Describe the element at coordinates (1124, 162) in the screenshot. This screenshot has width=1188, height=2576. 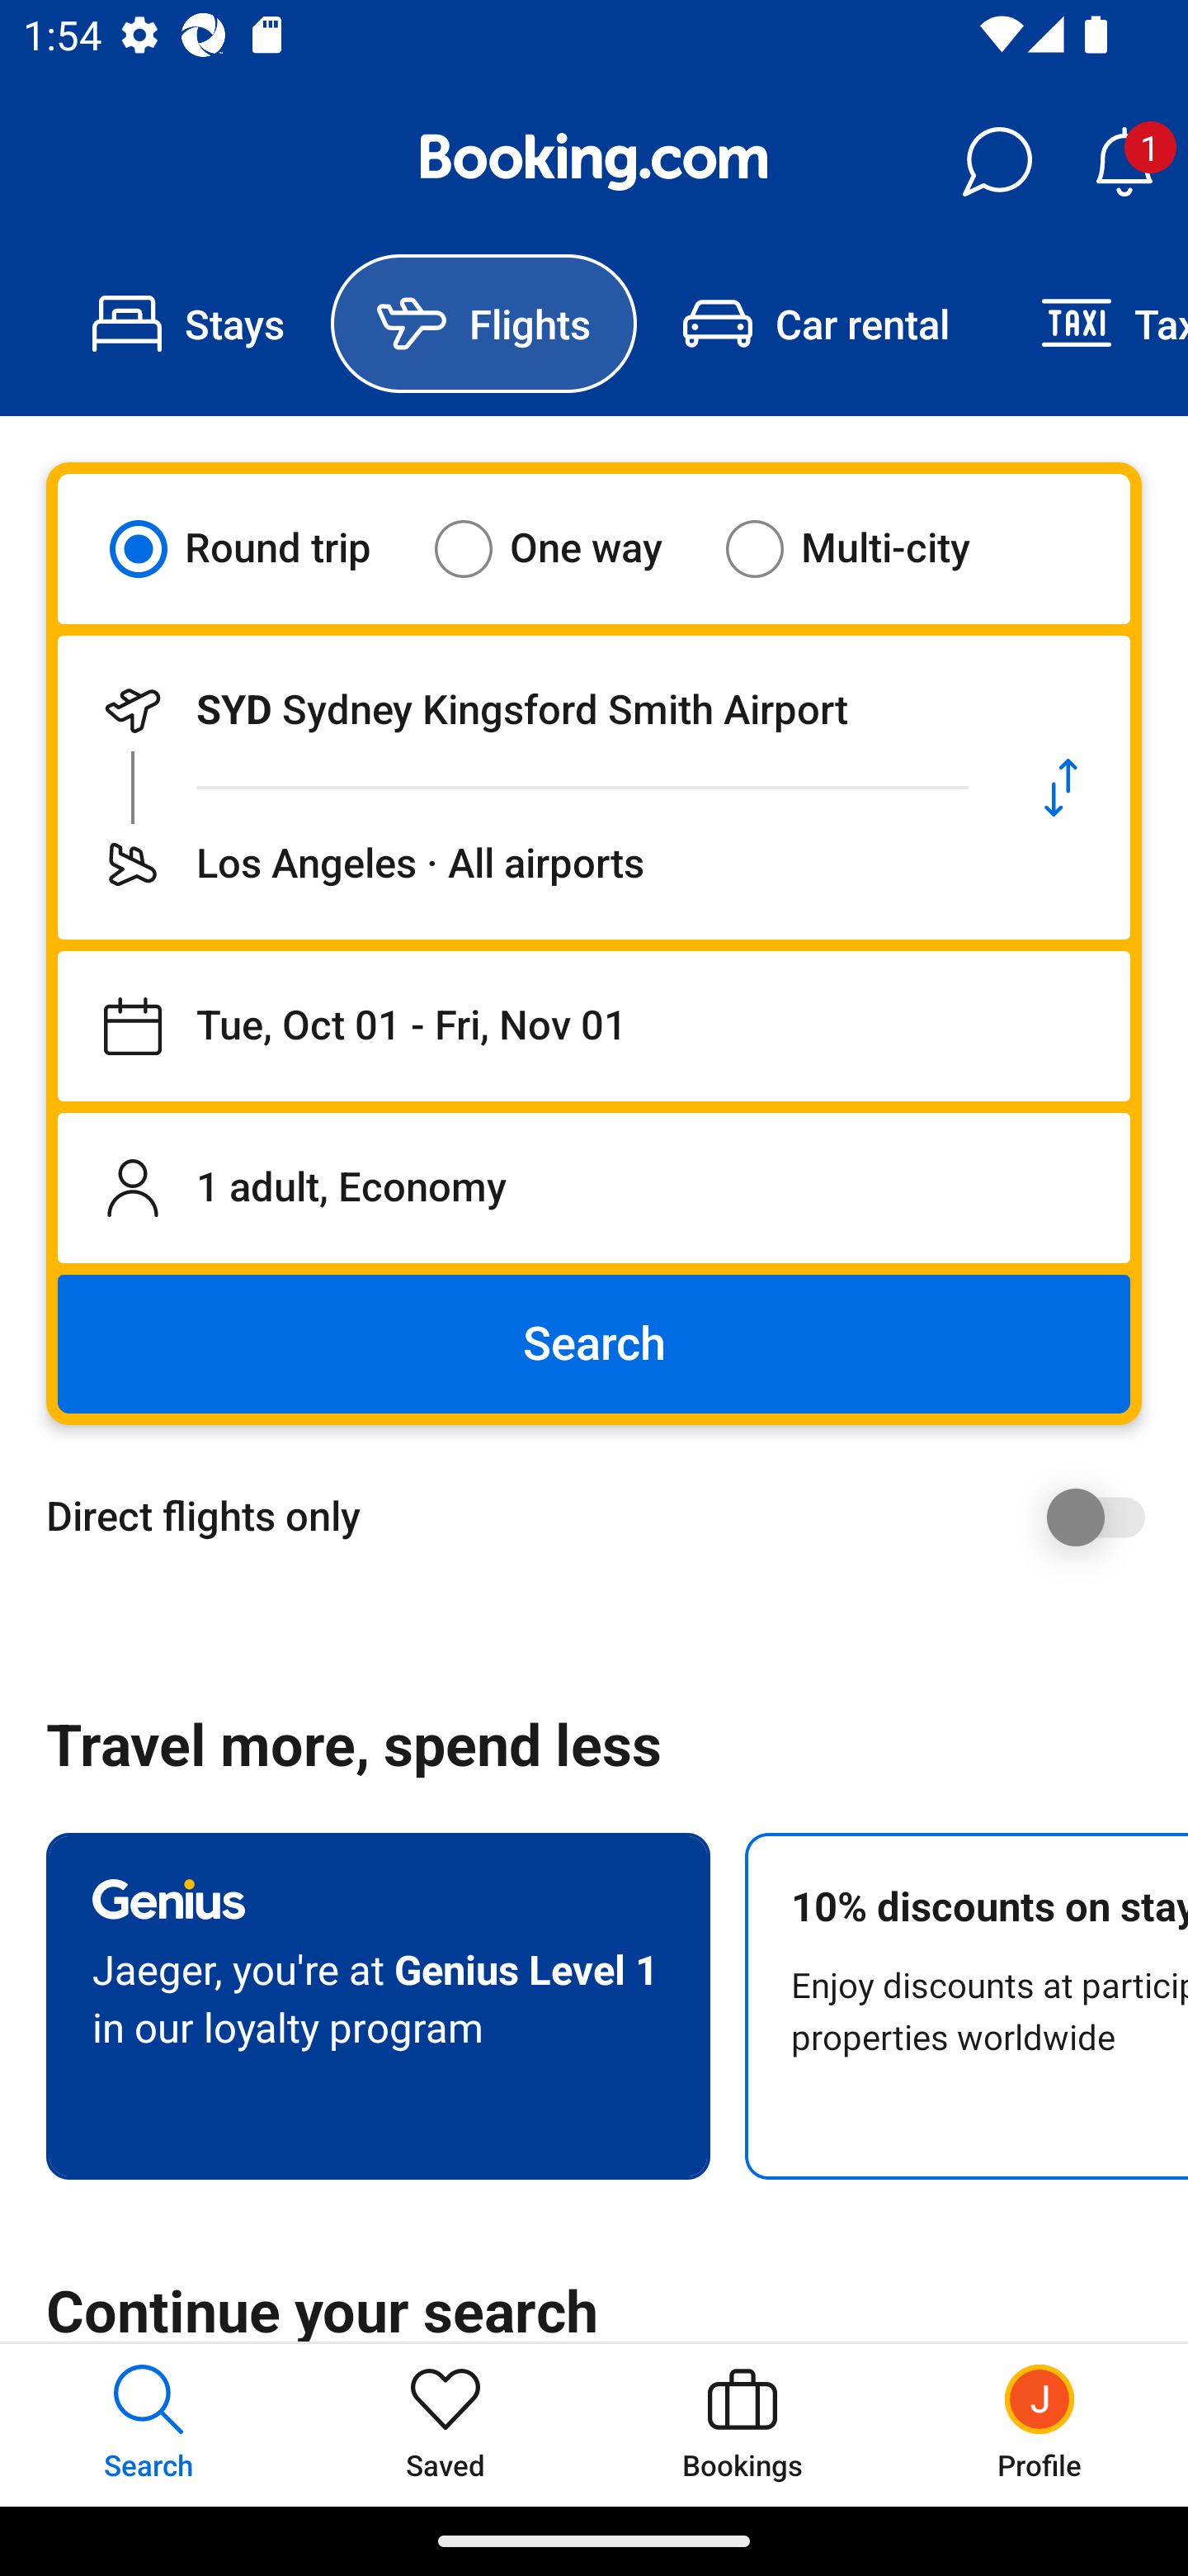
I see `Notifications` at that location.